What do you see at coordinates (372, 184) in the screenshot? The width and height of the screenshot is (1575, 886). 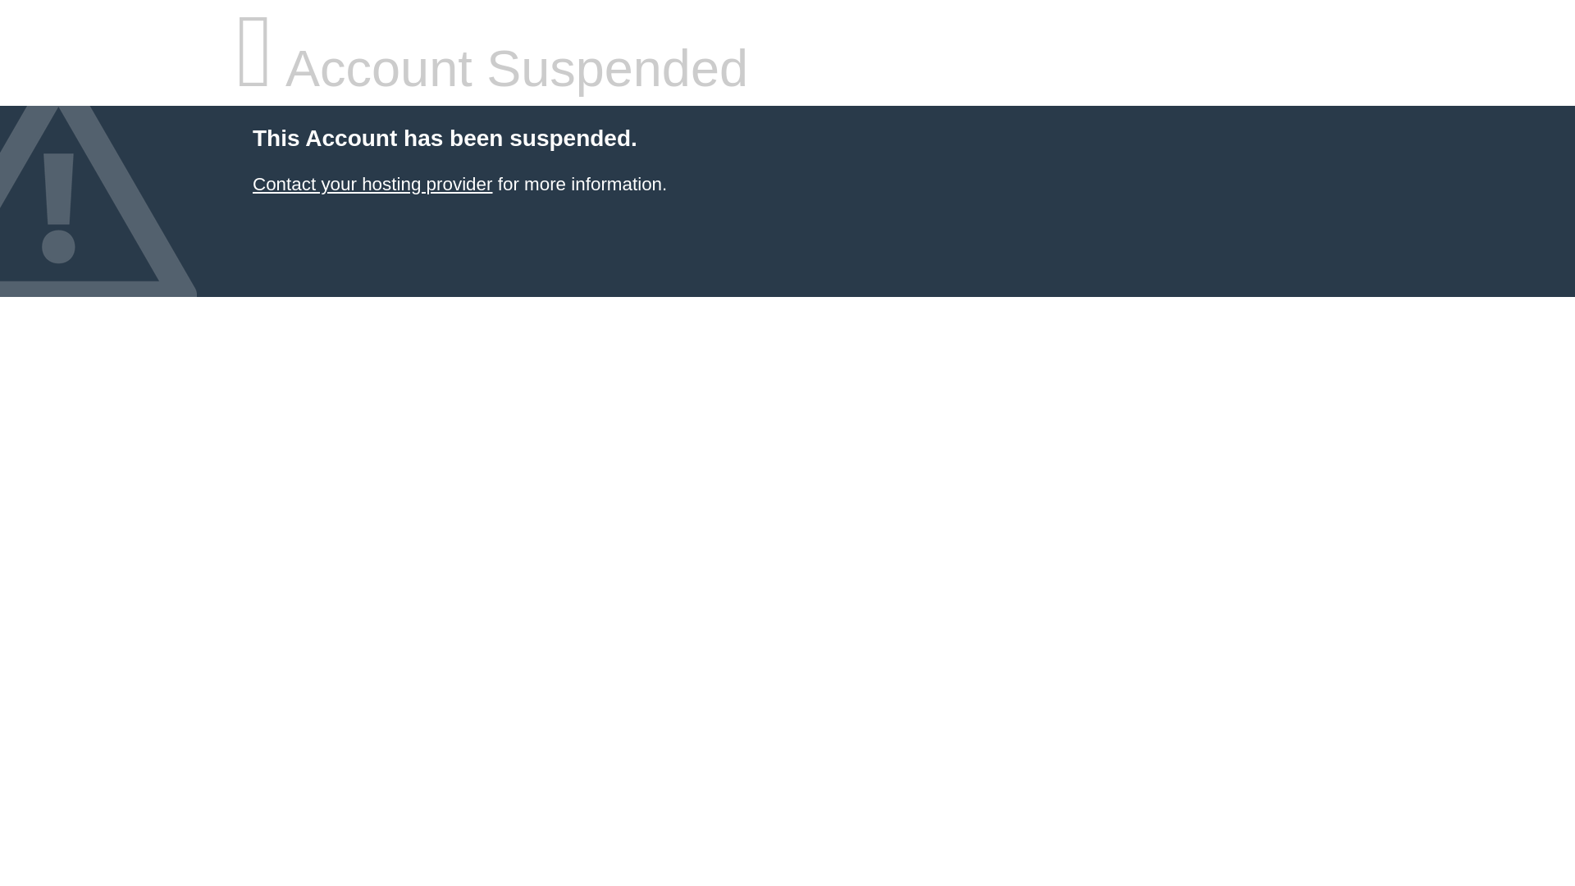 I see `Contact your hosting provider` at bounding box center [372, 184].